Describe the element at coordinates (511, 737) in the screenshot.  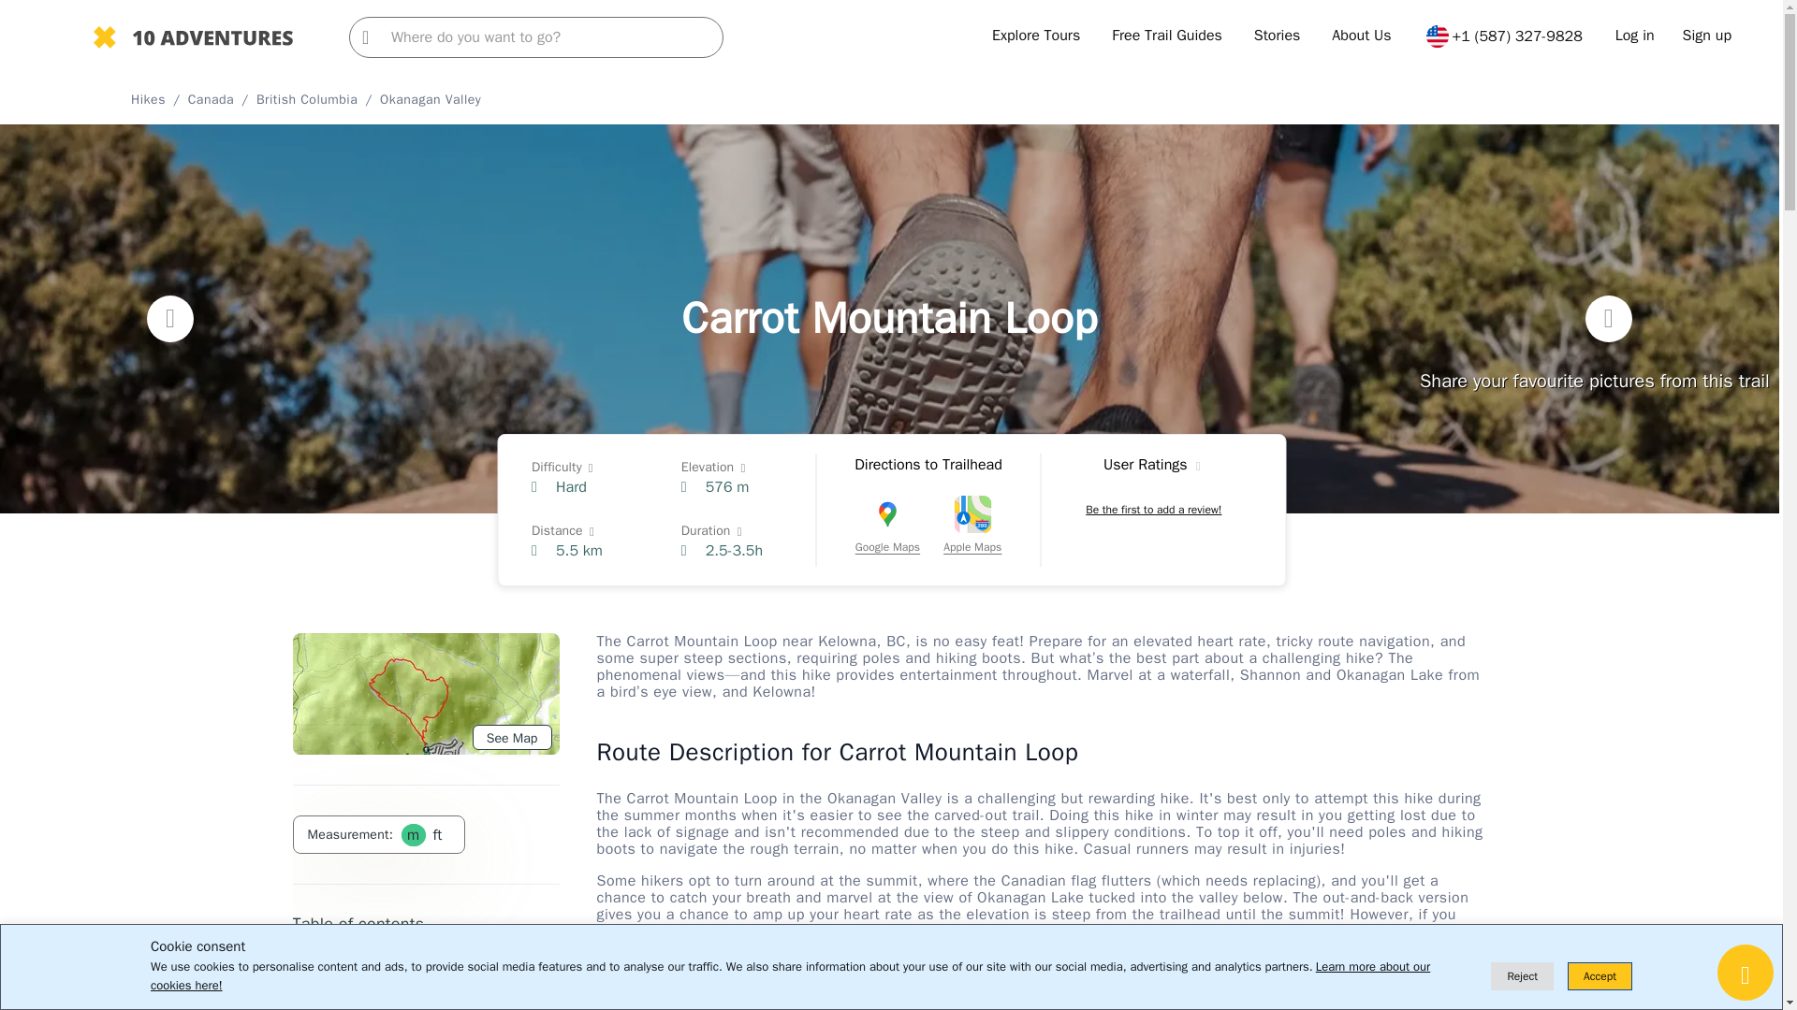
I see `See Map` at that location.